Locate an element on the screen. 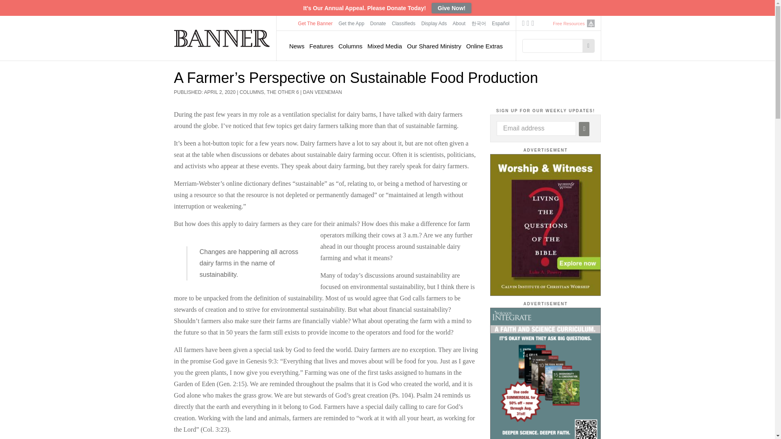  DAN VEENEMAN is located at coordinates (322, 92).